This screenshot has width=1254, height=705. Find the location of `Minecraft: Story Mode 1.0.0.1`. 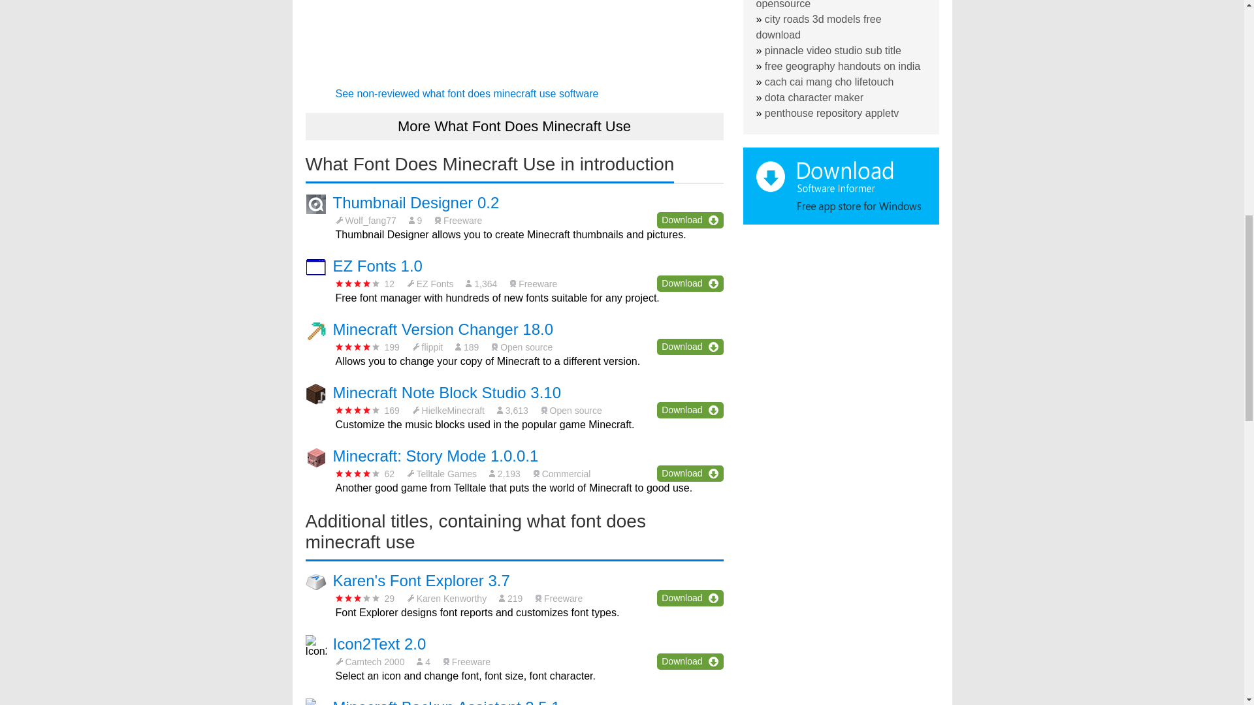

Minecraft: Story Mode 1.0.0.1 is located at coordinates (436, 456).